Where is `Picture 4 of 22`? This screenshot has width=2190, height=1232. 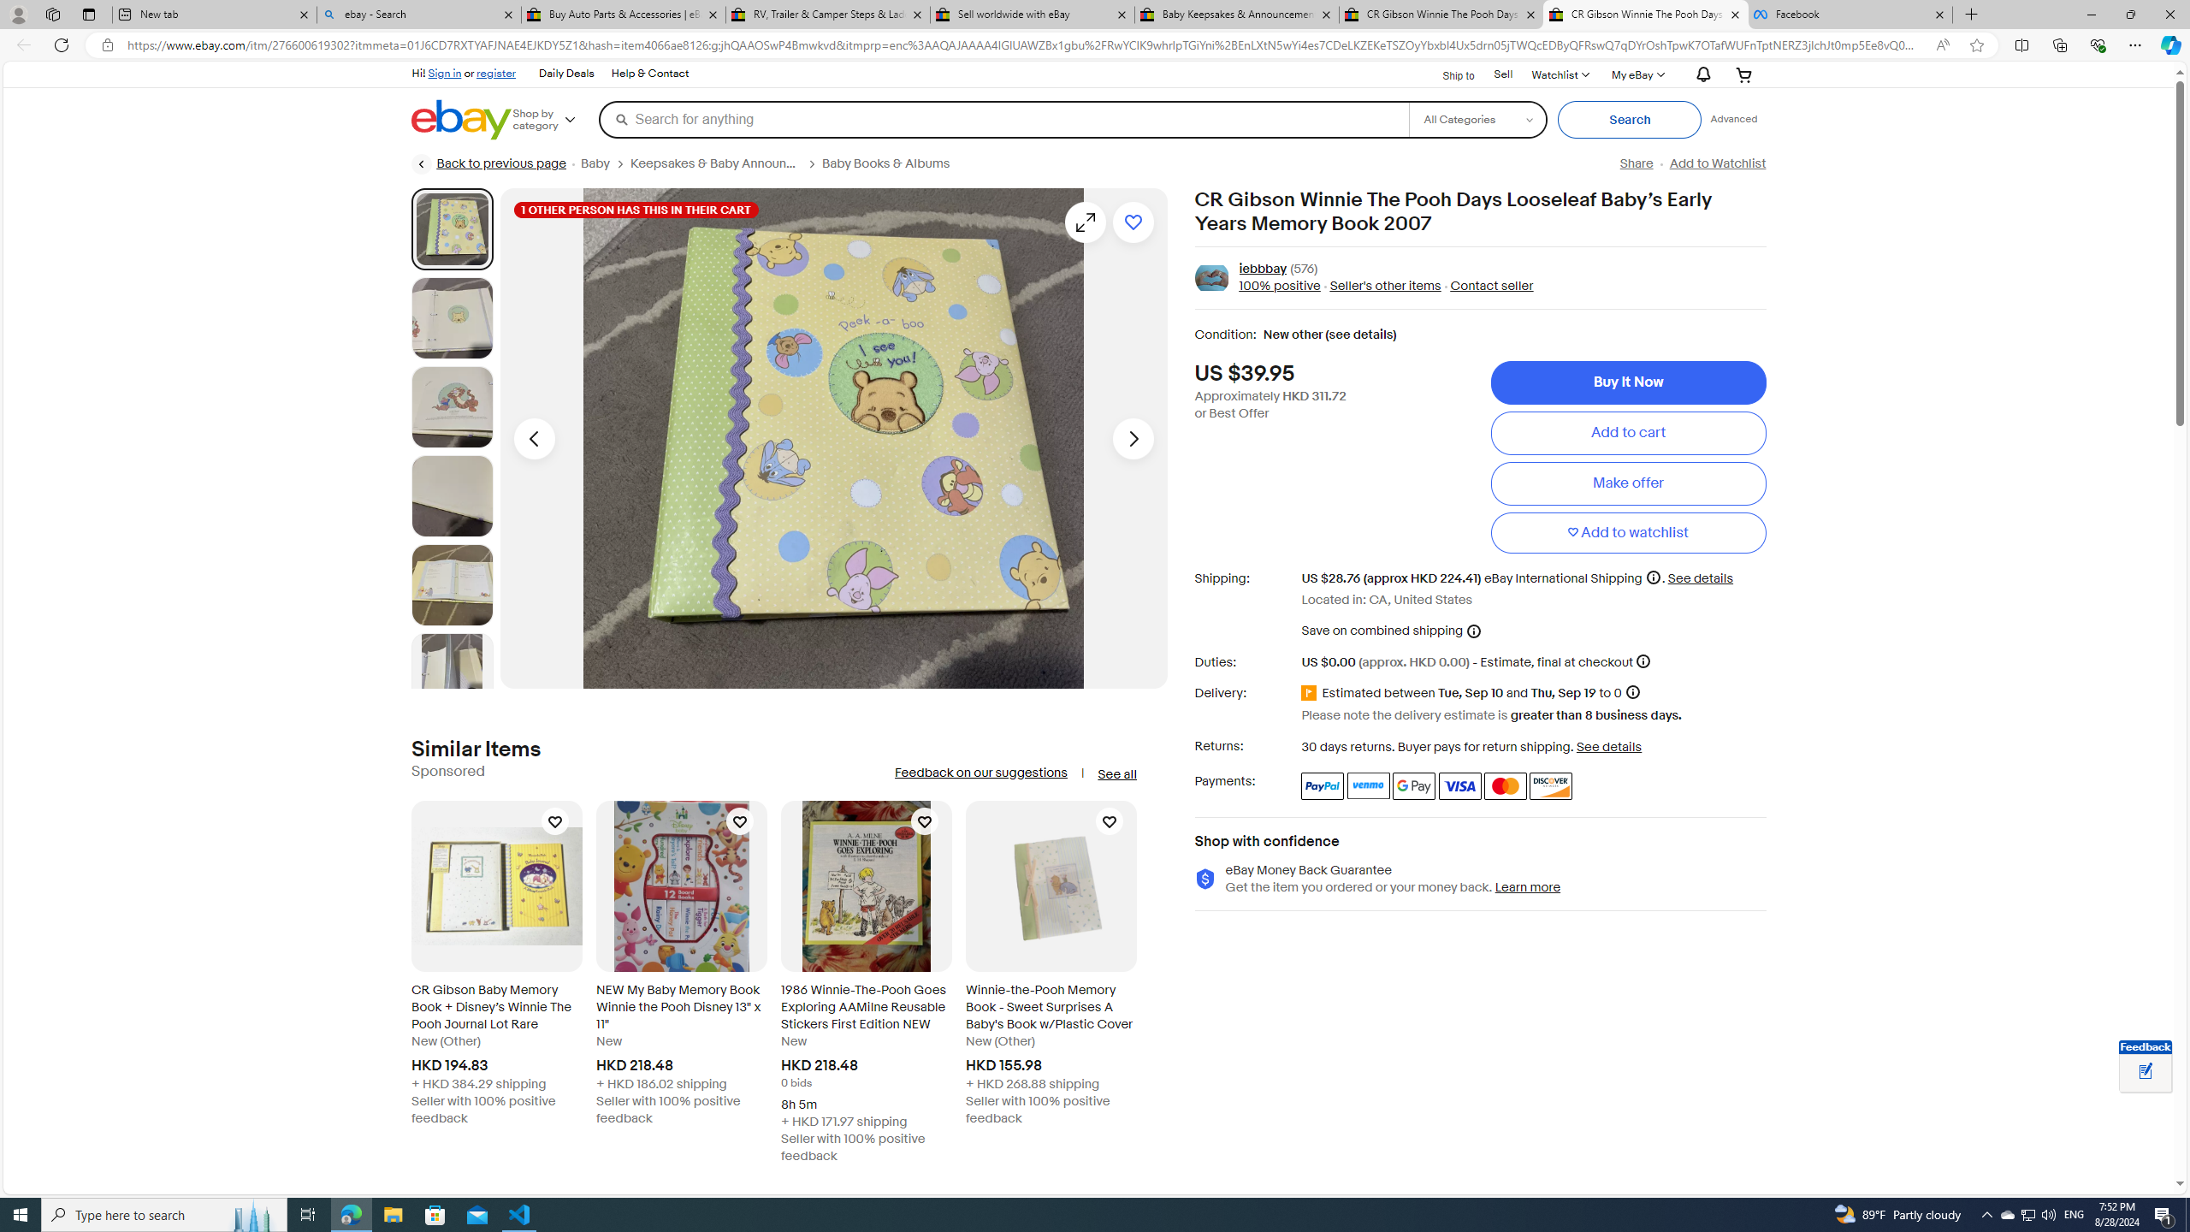
Picture 4 of 22 is located at coordinates (452, 495).